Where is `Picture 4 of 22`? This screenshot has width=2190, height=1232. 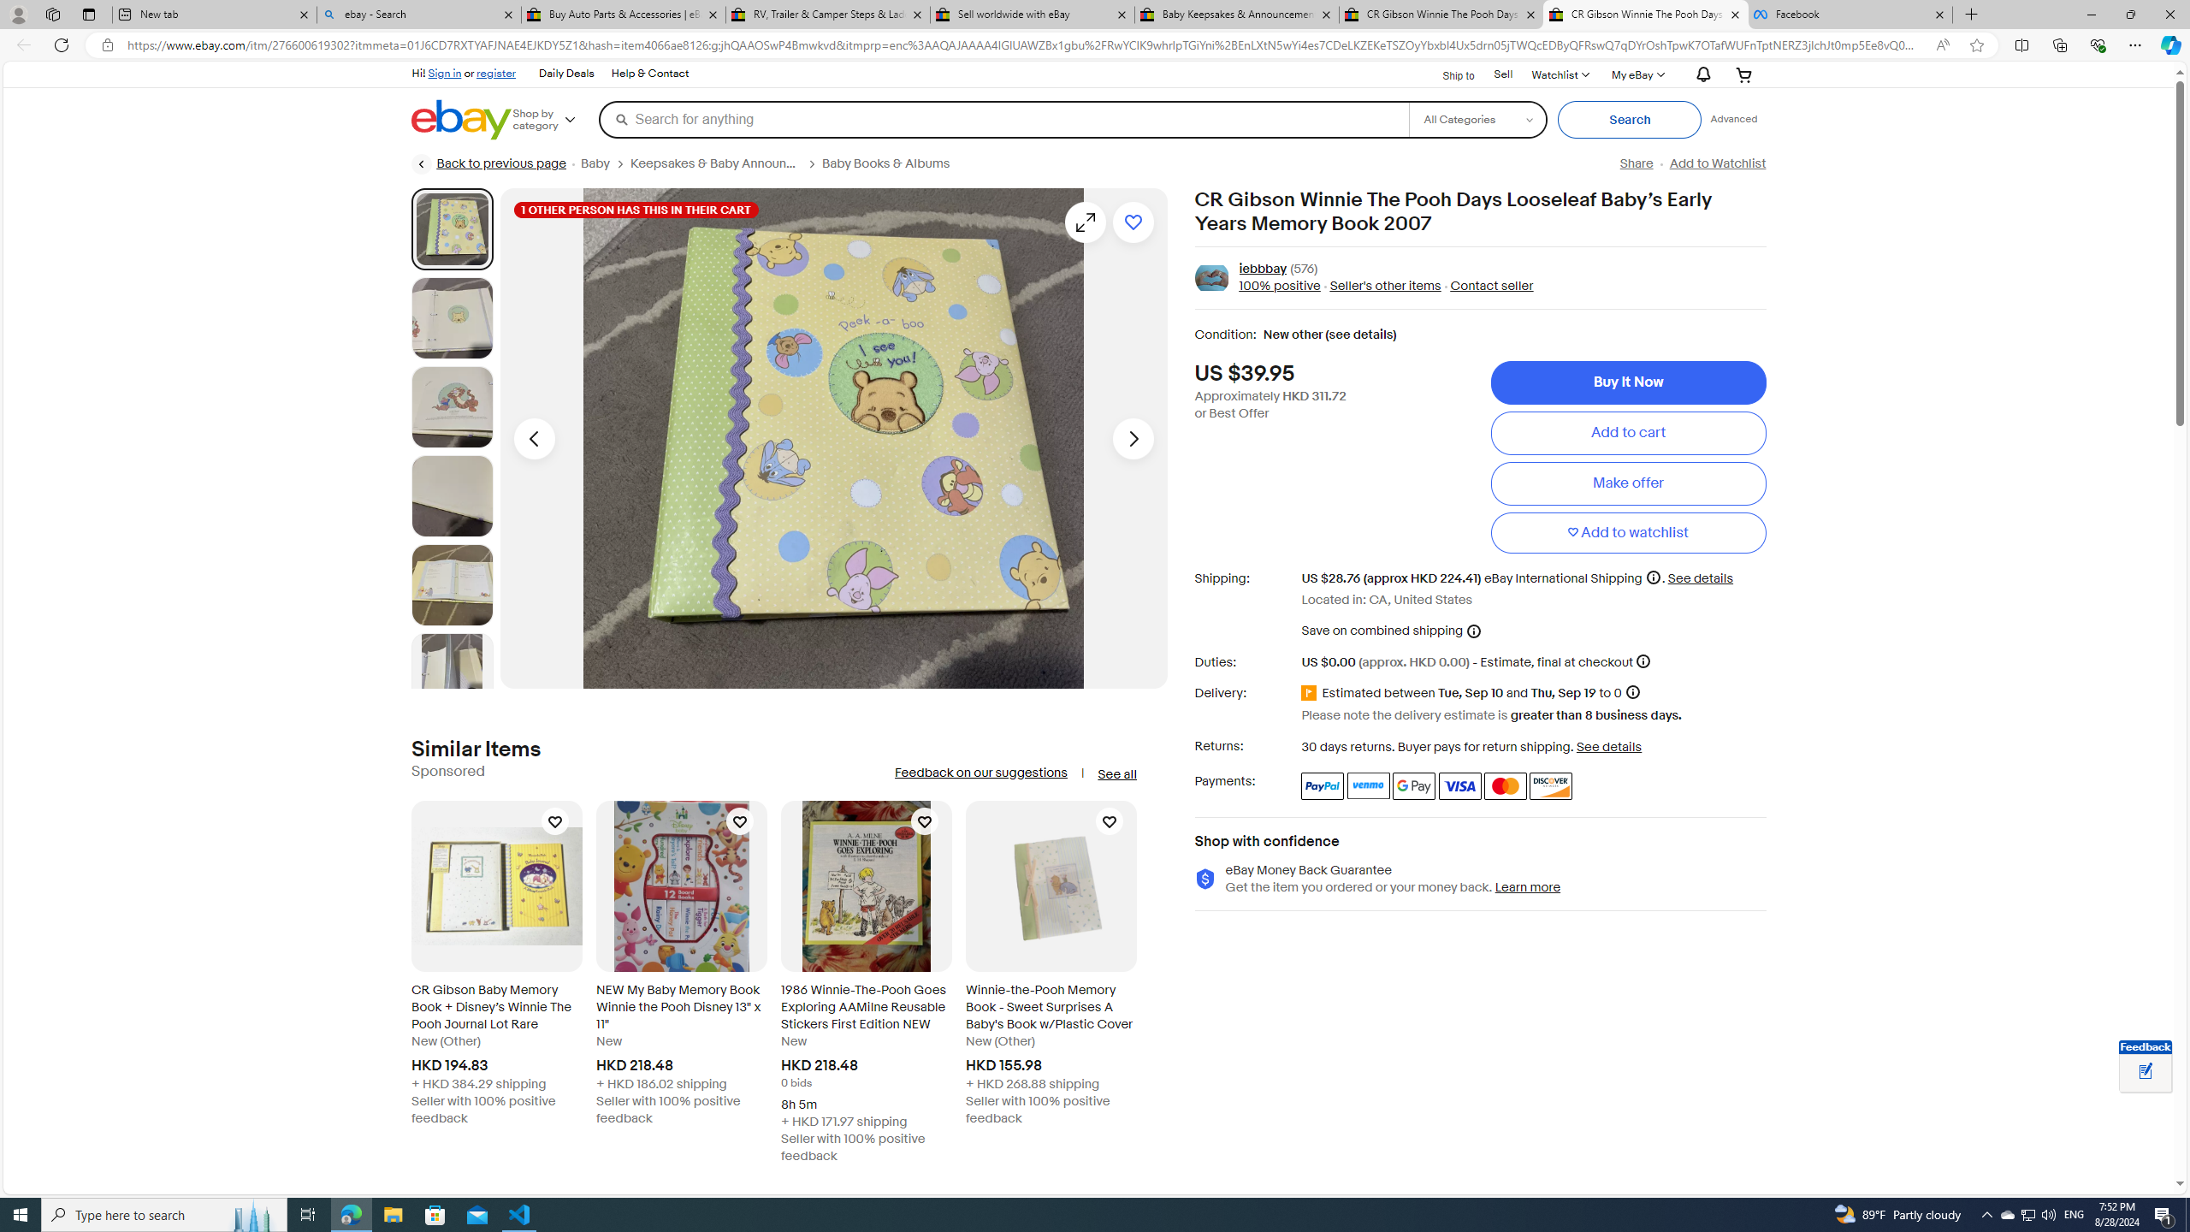
Picture 4 of 22 is located at coordinates (452, 495).